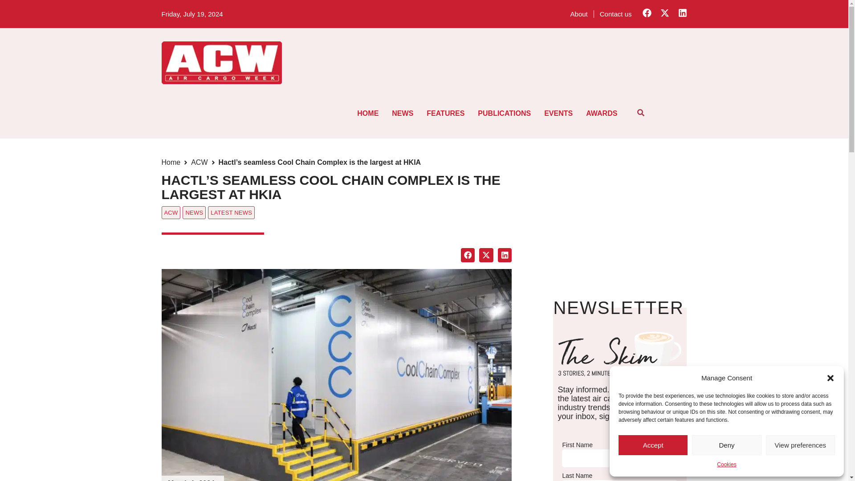 This screenshot has height=481, width=855. What do you see at coordinates (199, 162) in the screenshot?
I see `ACW` at bounding box center [199, 162].